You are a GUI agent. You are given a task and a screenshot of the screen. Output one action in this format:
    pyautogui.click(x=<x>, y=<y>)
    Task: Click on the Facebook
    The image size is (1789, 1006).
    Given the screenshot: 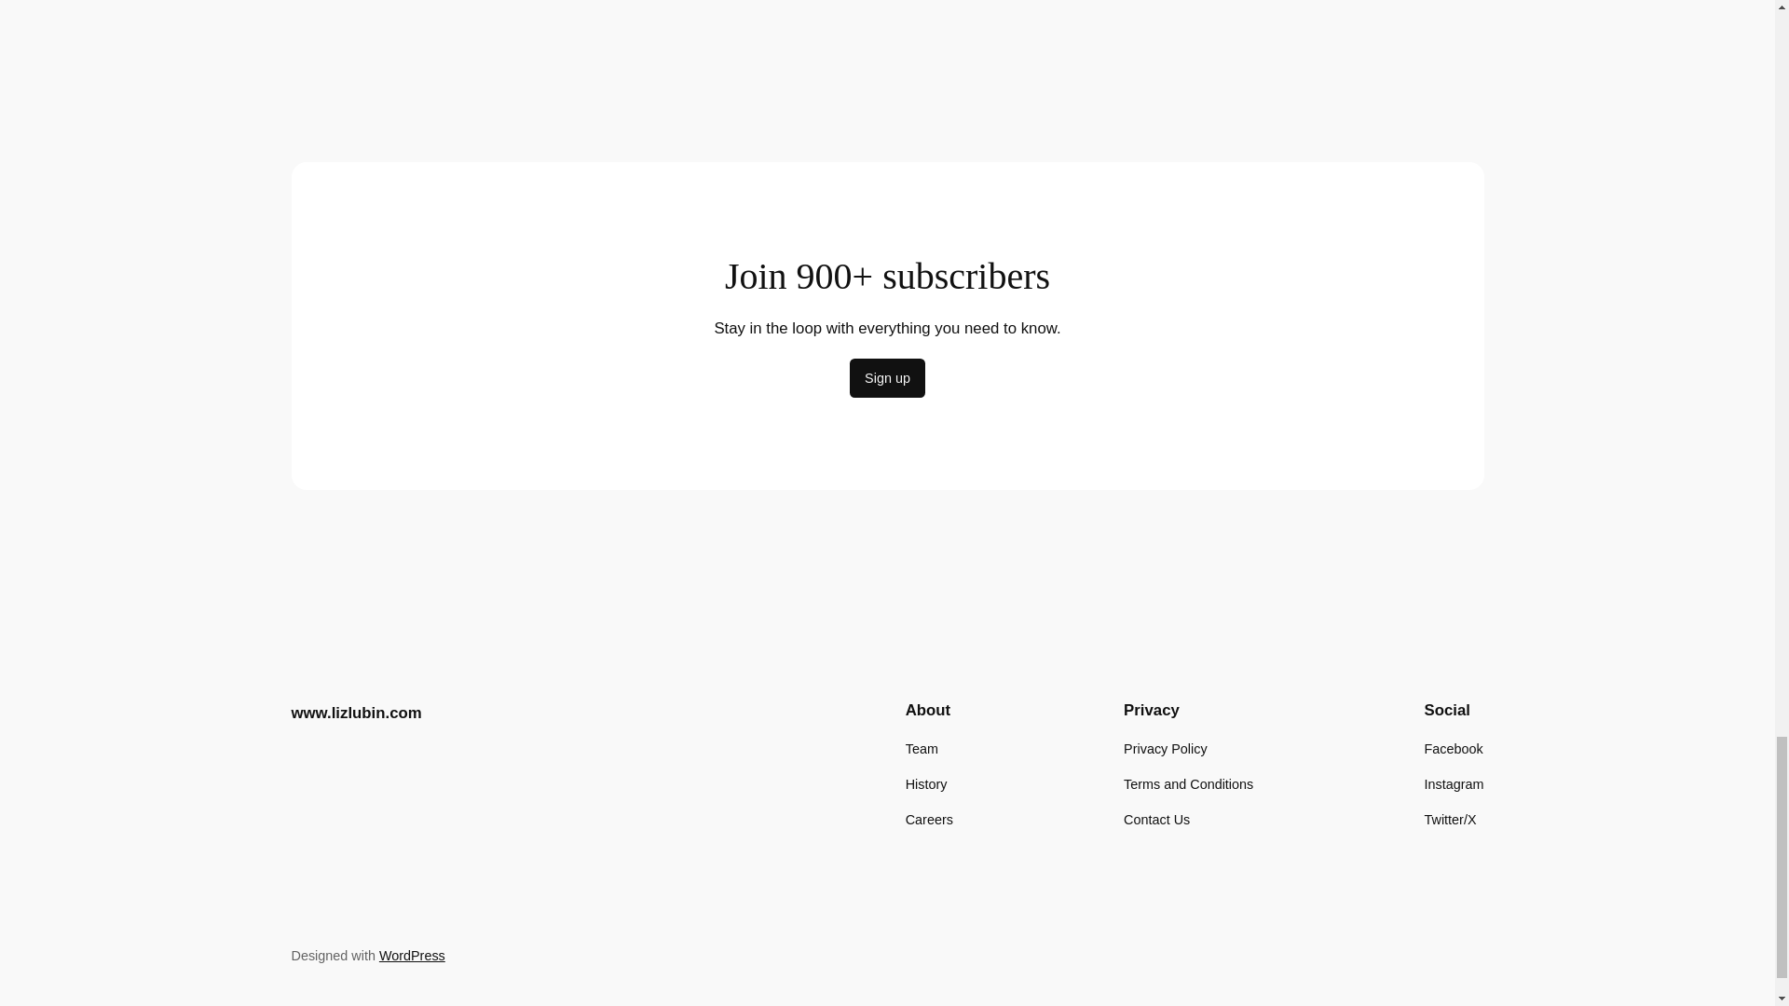 What is the action you would take?
    pyautogui.click(x=1454, y=749)
    